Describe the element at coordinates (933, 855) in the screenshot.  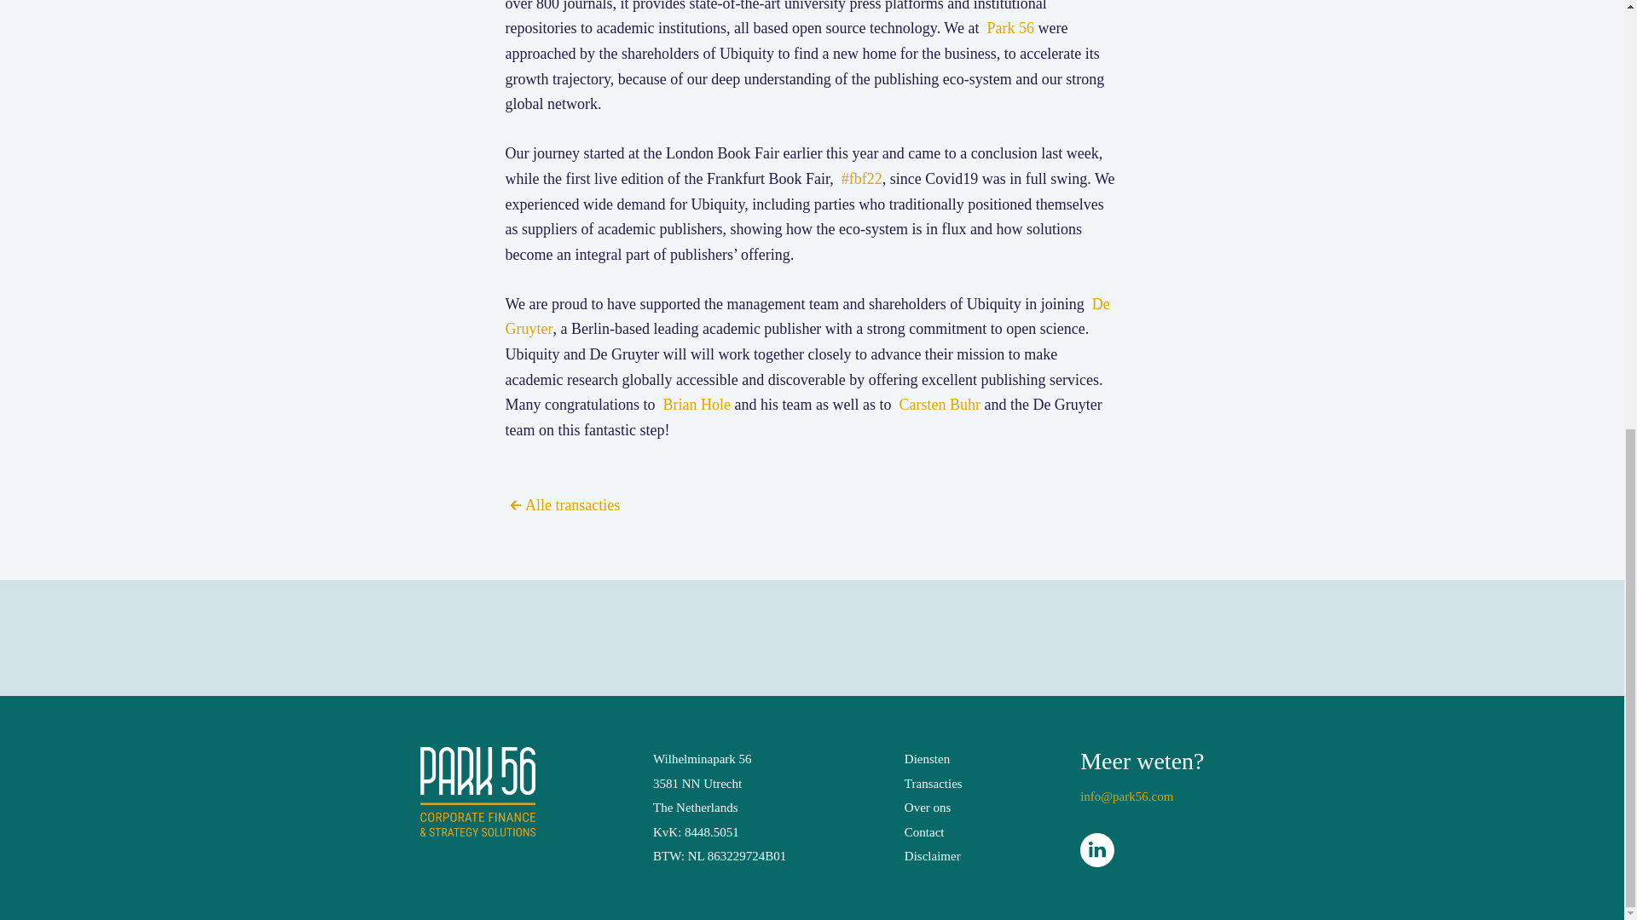
I see `Disclaimer` at that location.